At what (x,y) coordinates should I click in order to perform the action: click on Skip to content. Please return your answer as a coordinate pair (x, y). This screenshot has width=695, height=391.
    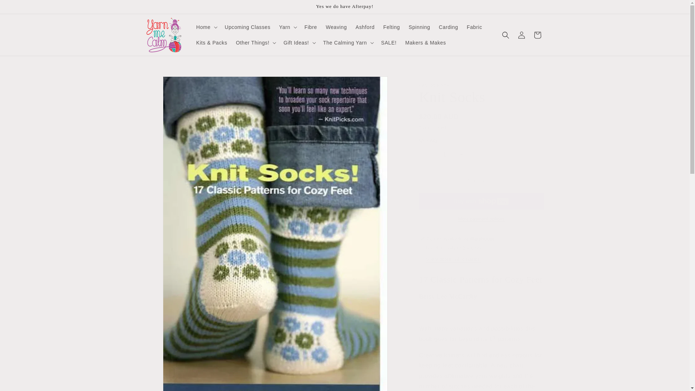
    Looking at the image, I should click on (22, 8).